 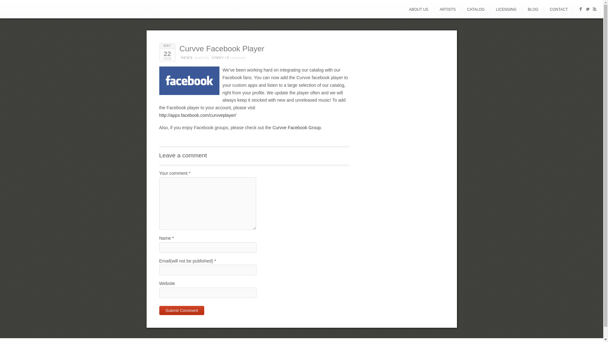 I want to click on NEWS, so click(x=187, y=58).